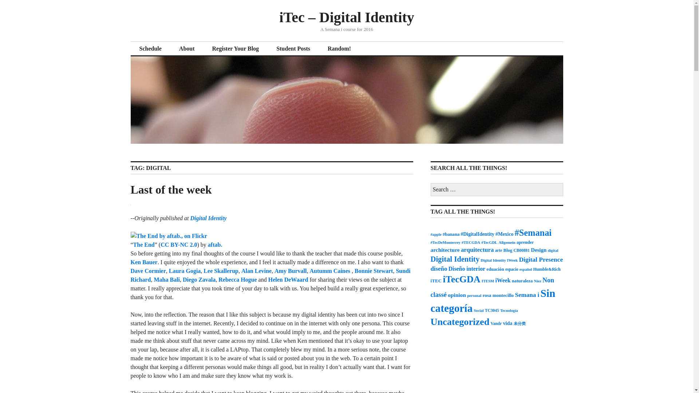  I want to click on Diego Zavala, so click(199, 279).